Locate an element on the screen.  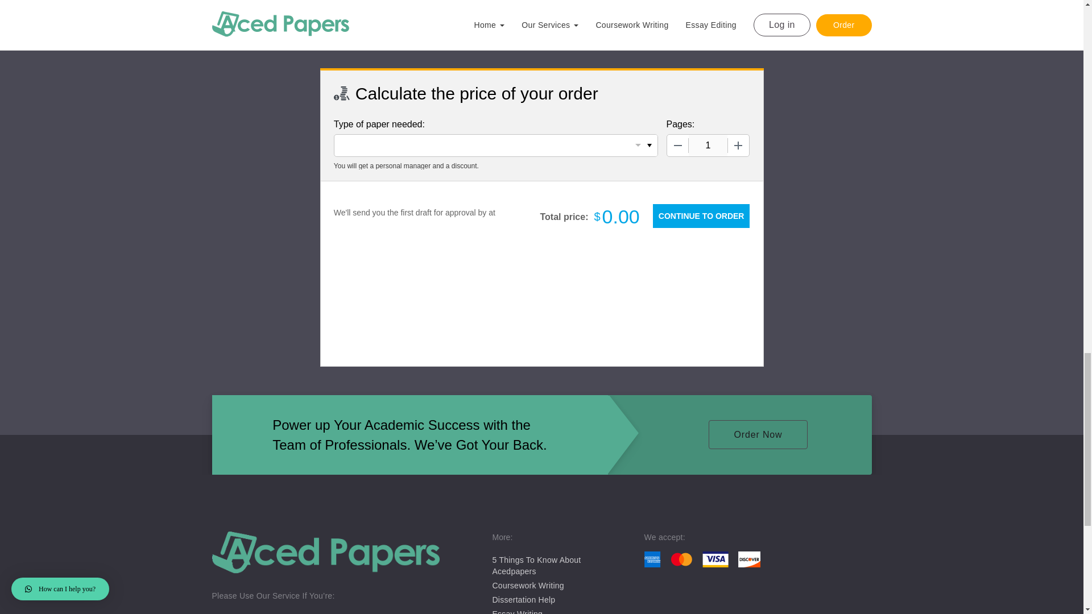
Continue to order is located at coordinates (701, 215).